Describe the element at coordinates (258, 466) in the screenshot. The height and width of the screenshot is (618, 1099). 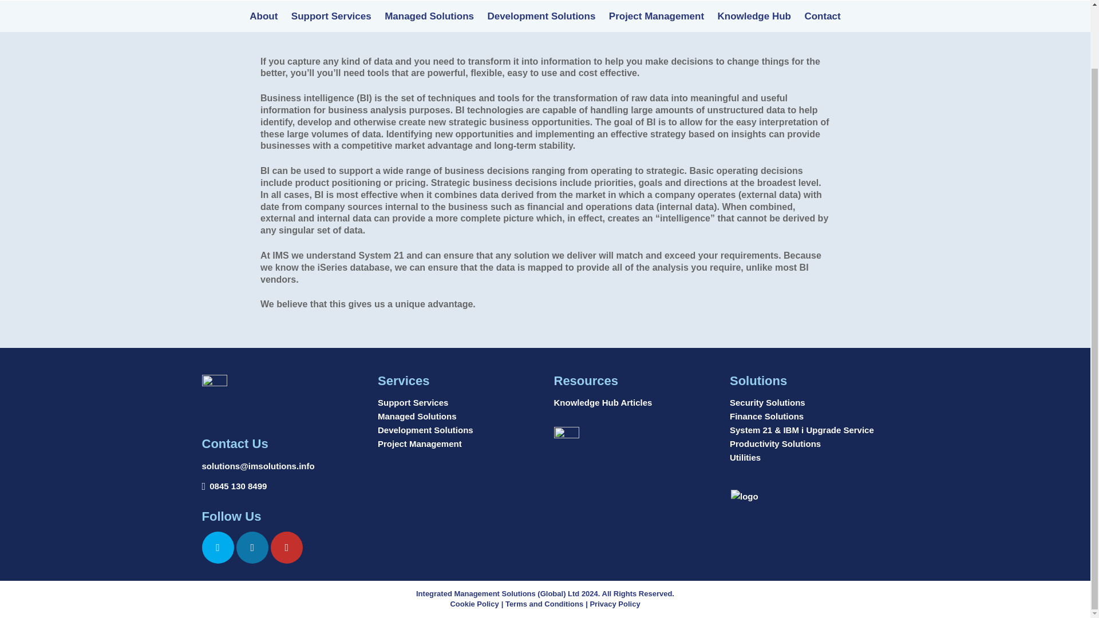
I see `Email IMS` at that location.